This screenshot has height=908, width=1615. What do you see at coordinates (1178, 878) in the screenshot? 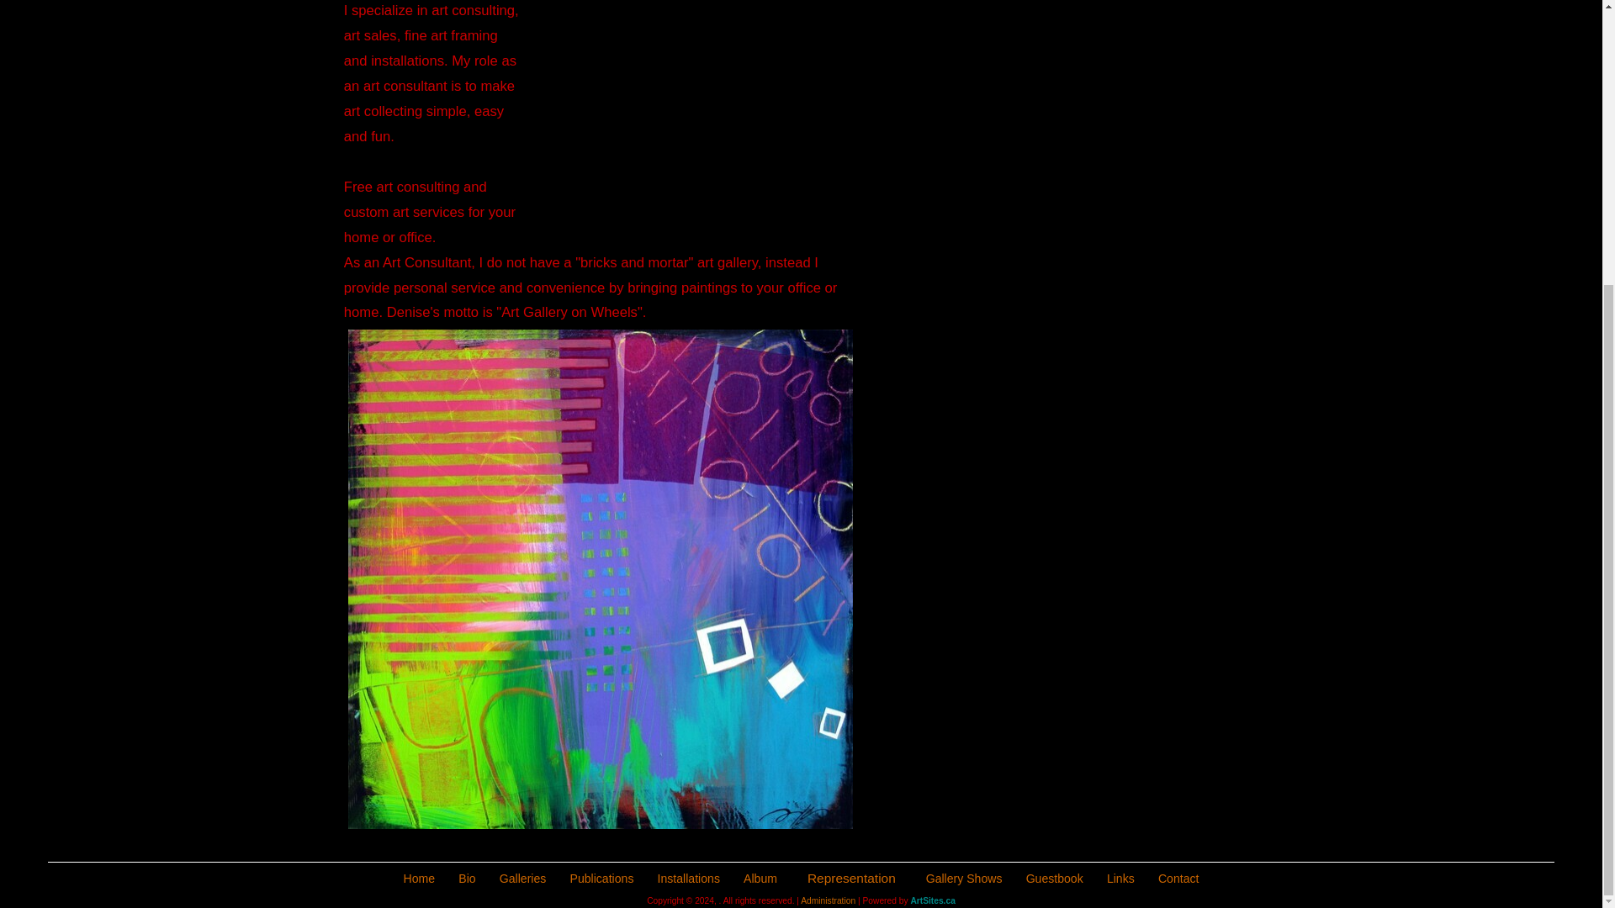
I see `Contact` at bounding box center [1178, 878].